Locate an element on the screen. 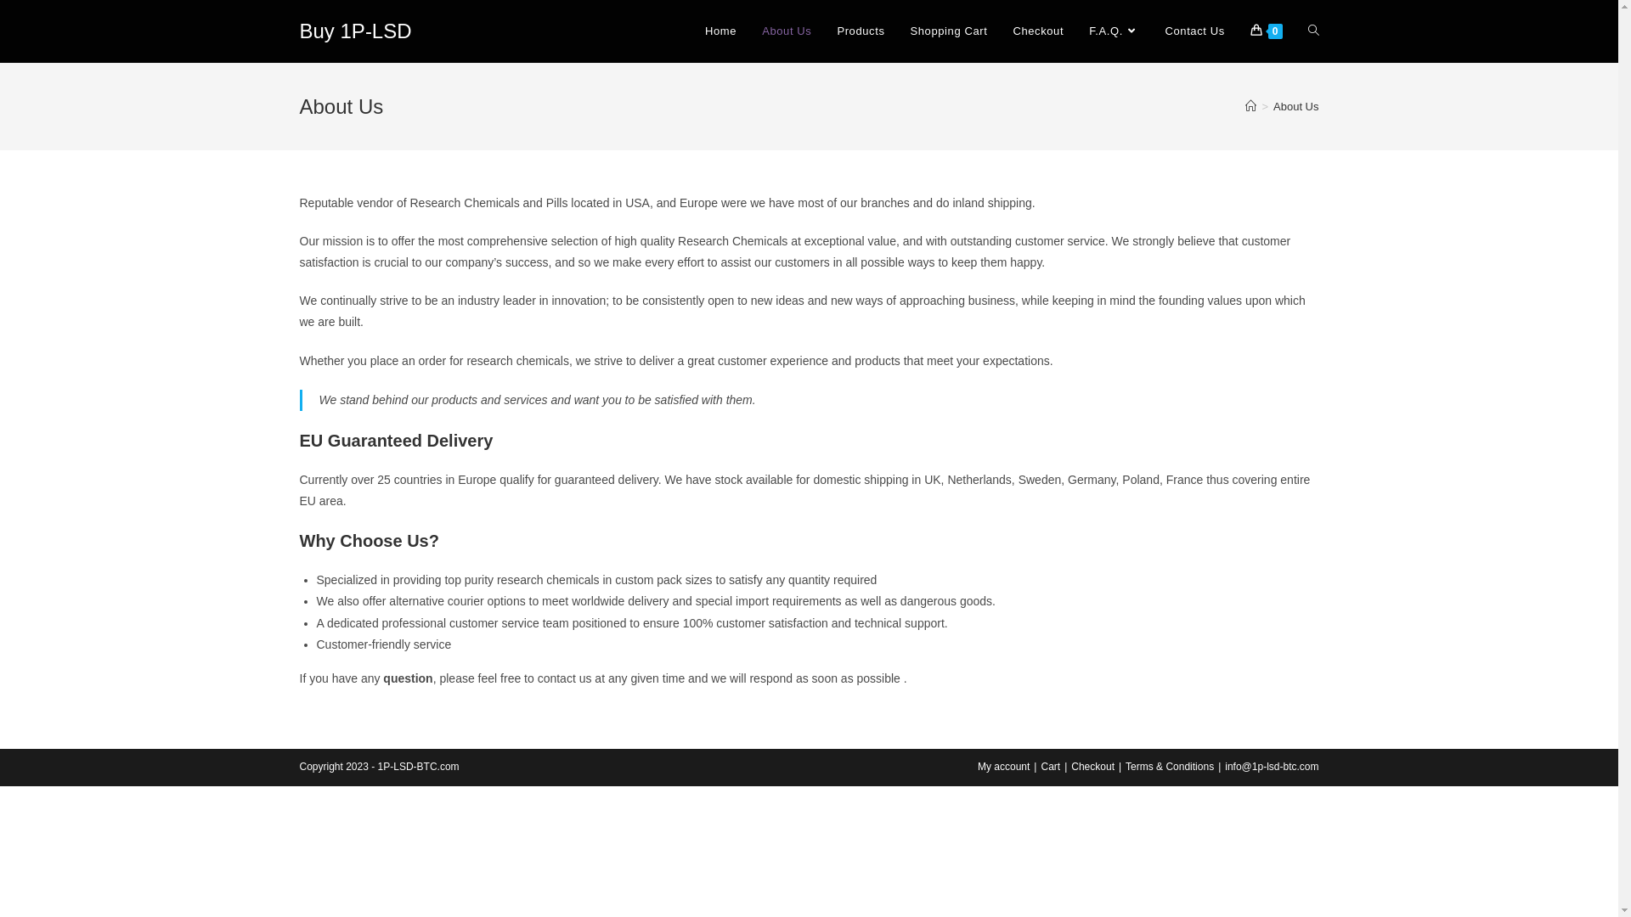 The height and width of the screenshot is (917, 1631). Buy 1P-LSD is located at coordinates (355, 31).